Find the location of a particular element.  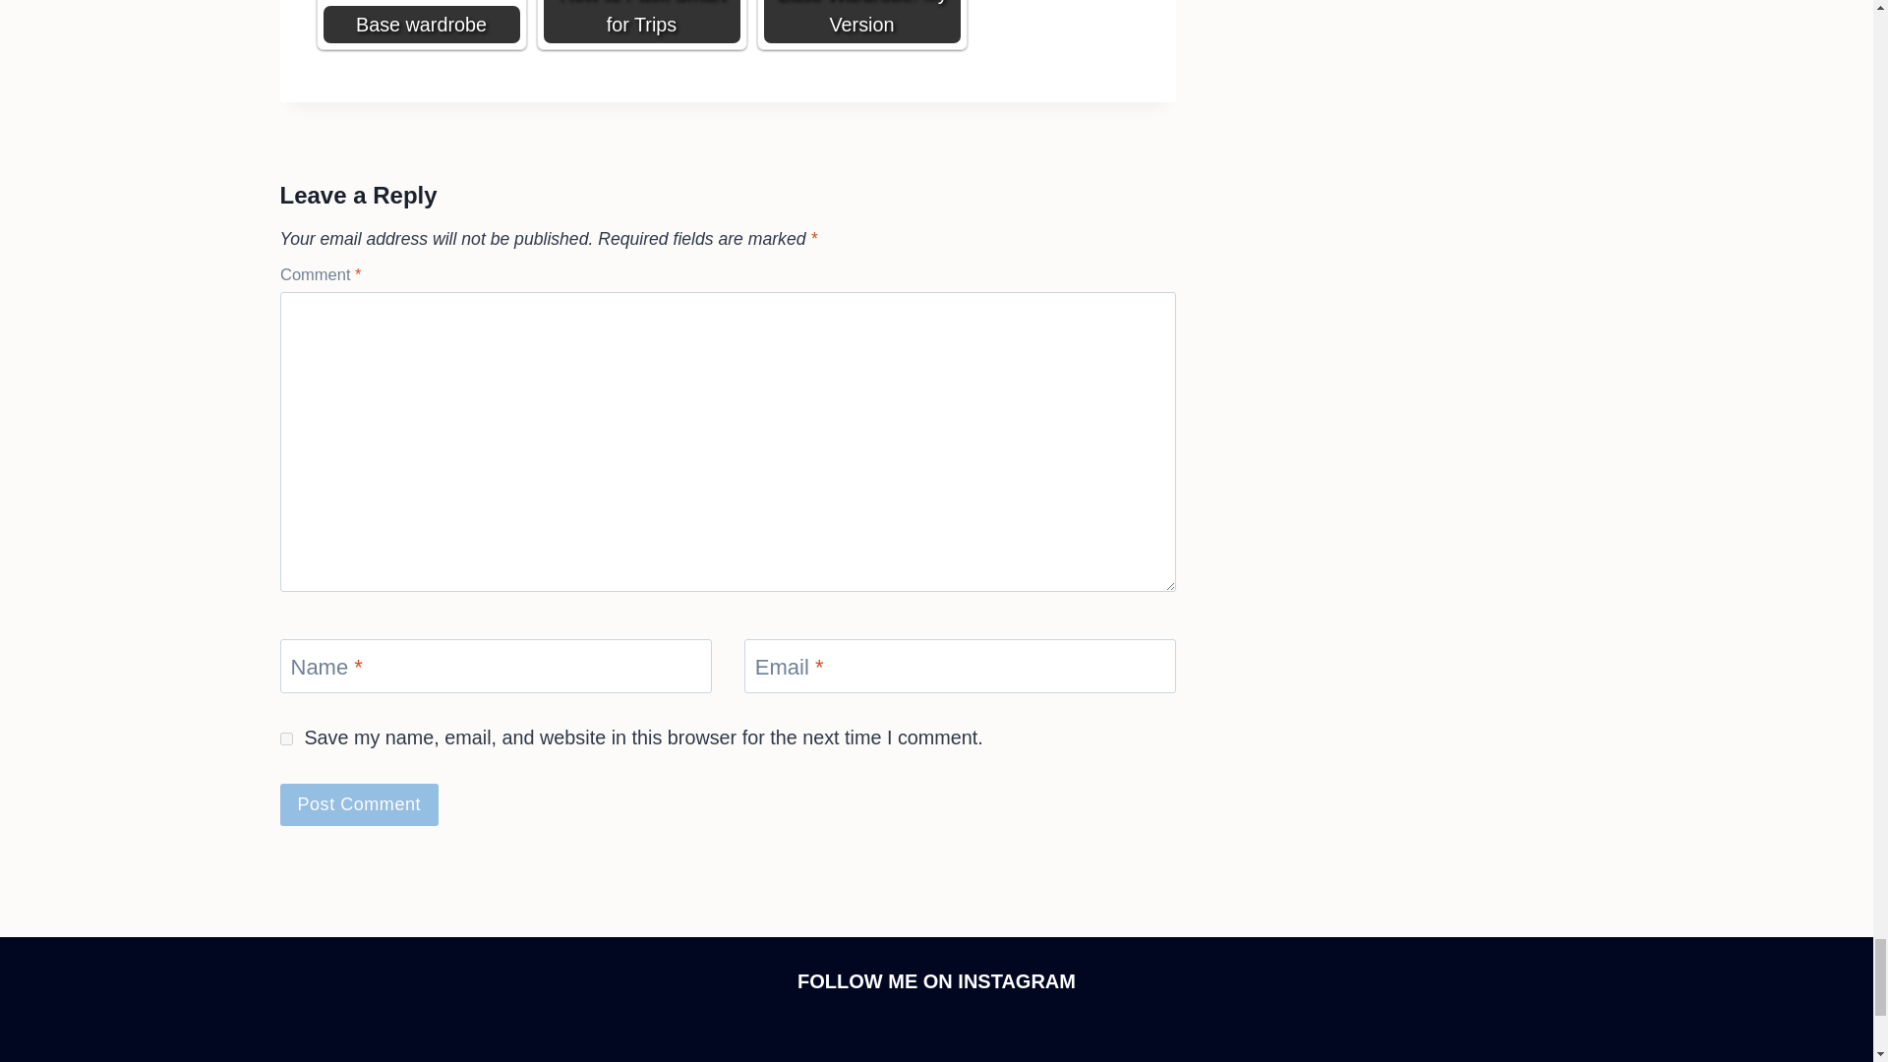

How to Pack Smart for Trips is located at coordinates (641, 22).